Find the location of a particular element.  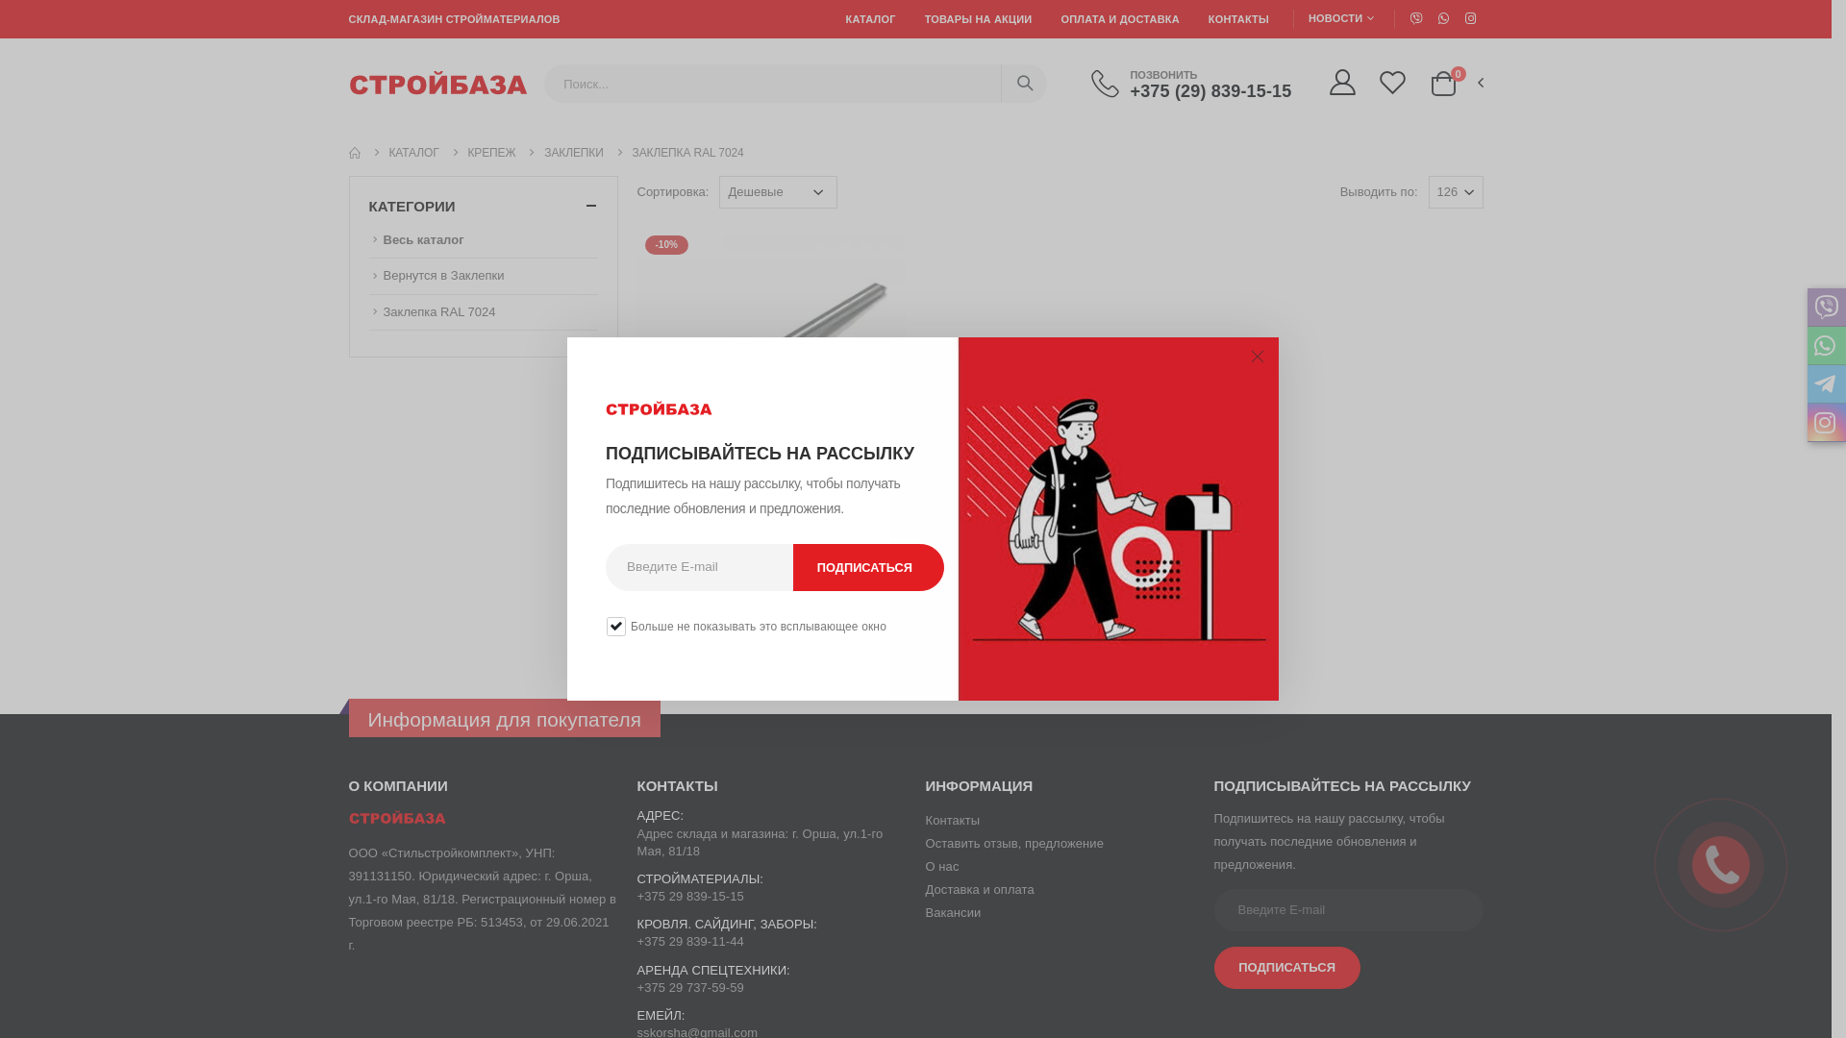

+375 (29) 839-15-15 is located at coordinates (1210, 90).